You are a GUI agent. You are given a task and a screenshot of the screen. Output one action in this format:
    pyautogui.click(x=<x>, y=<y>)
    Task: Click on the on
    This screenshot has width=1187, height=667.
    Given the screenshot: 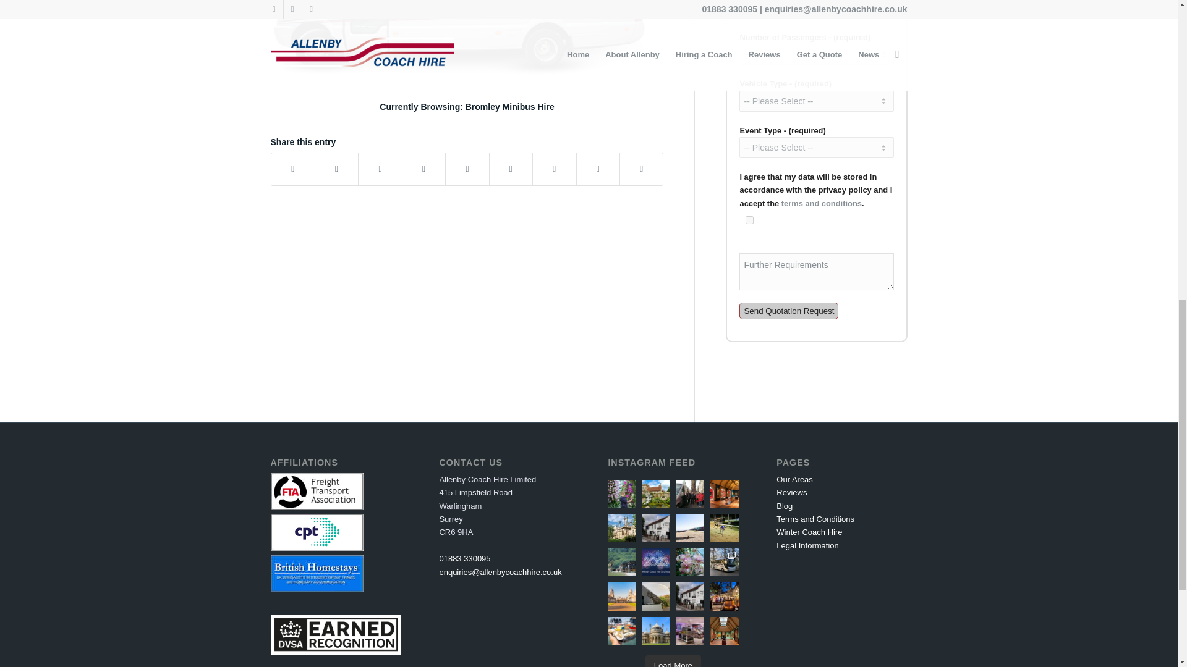 What is the action you would take?
    pyautogui.click(x=749, y=220)
    